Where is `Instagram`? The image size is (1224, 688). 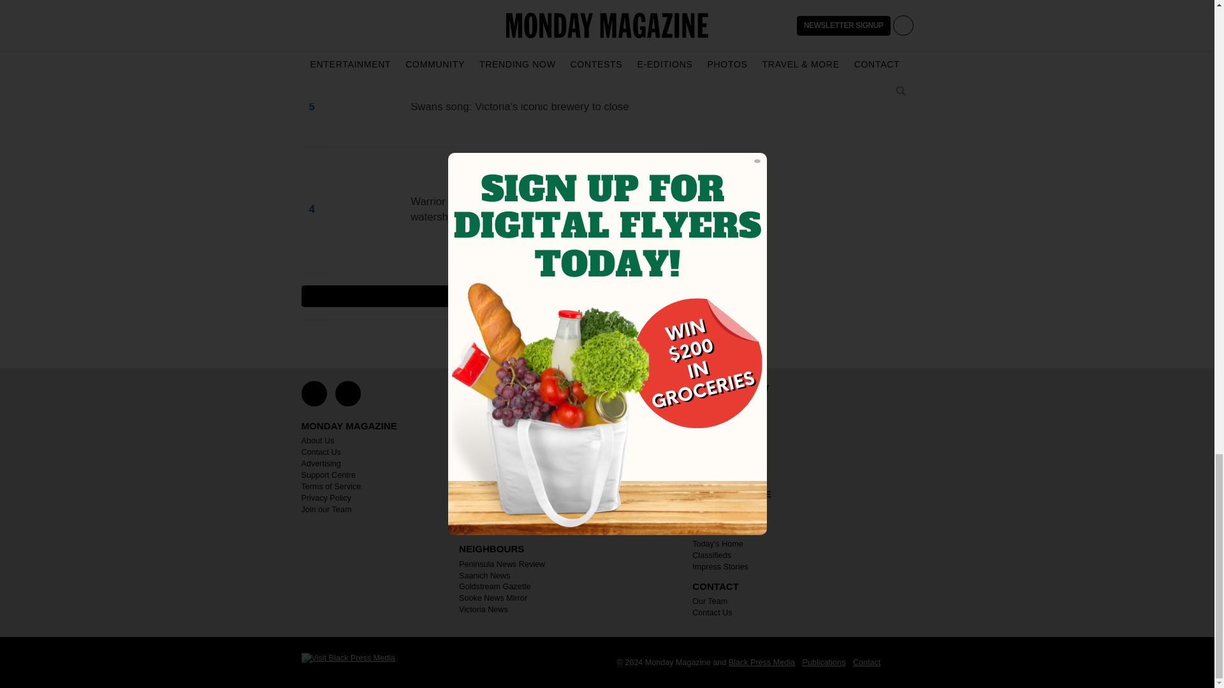
Instagram is located at coordinates (348, 394).